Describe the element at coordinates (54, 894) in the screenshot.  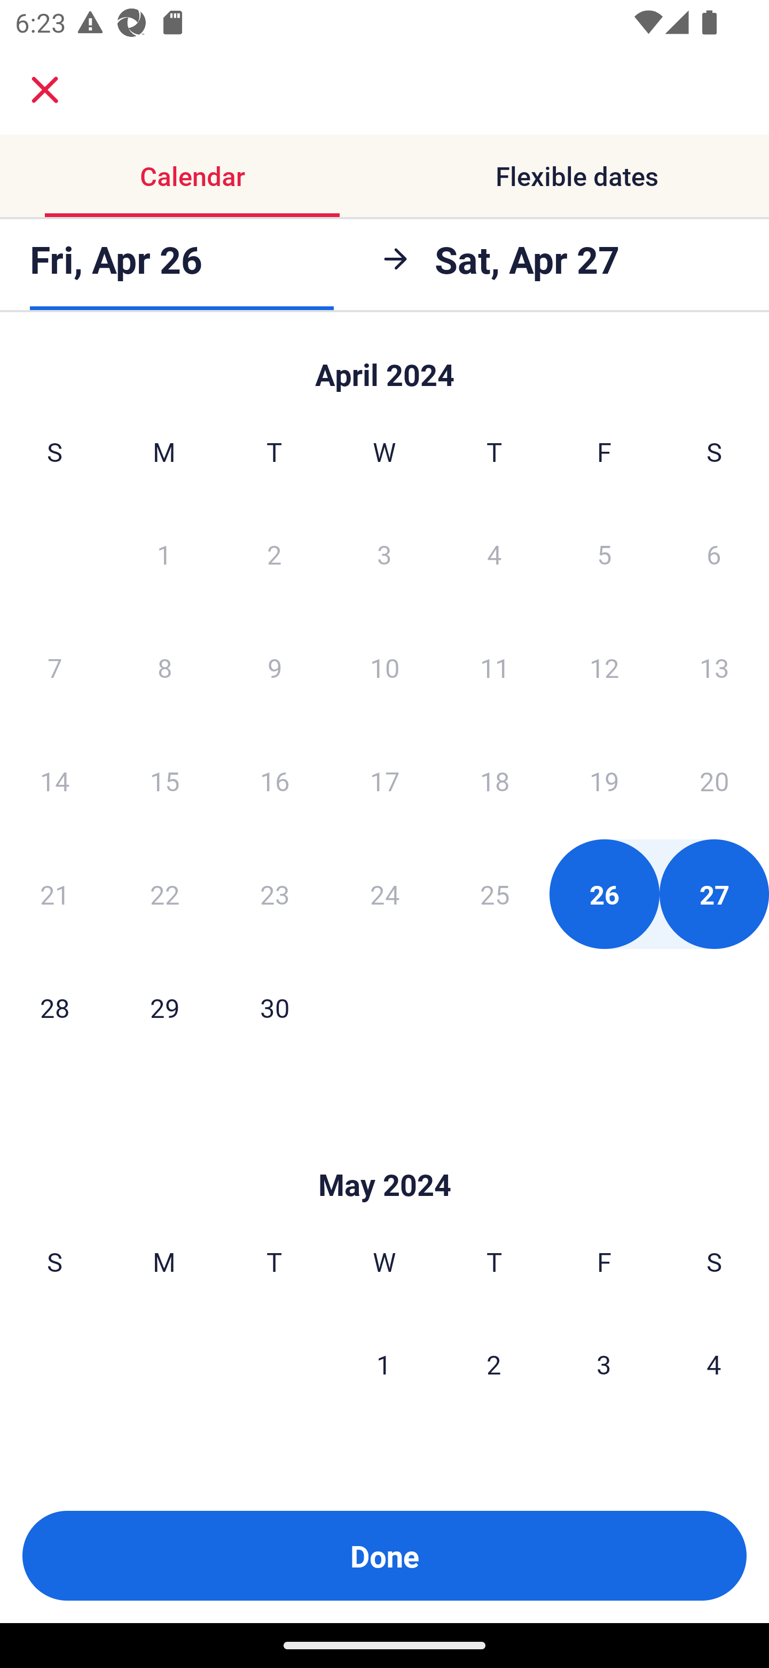
I see `21 Sunday, April 21, 2024` at that location.